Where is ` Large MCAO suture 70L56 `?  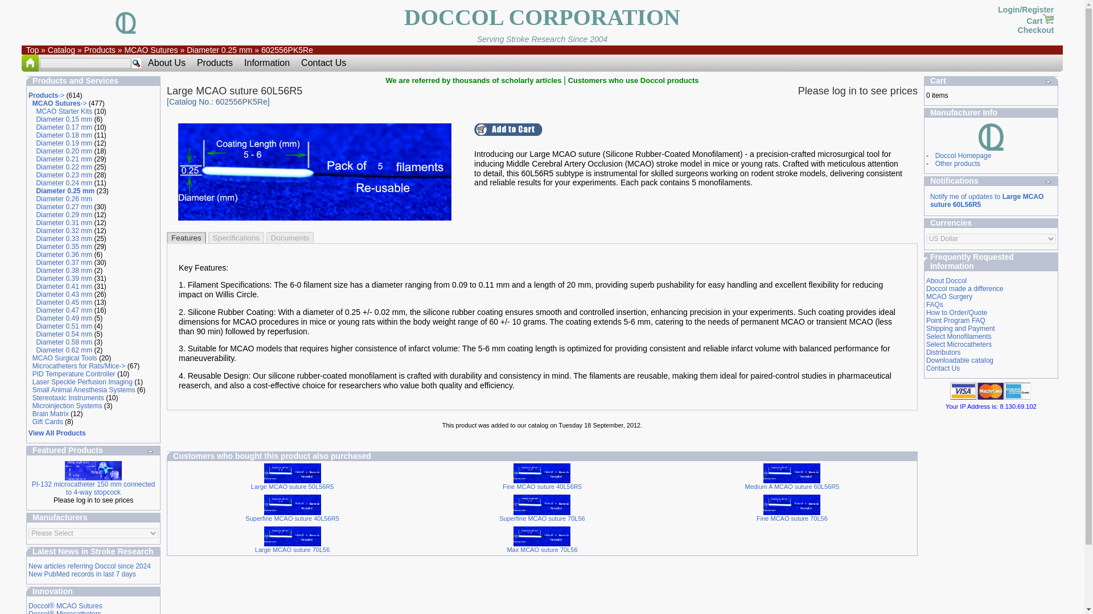  Large MCAO suture 70L56  is located at coordinates (293, 537).